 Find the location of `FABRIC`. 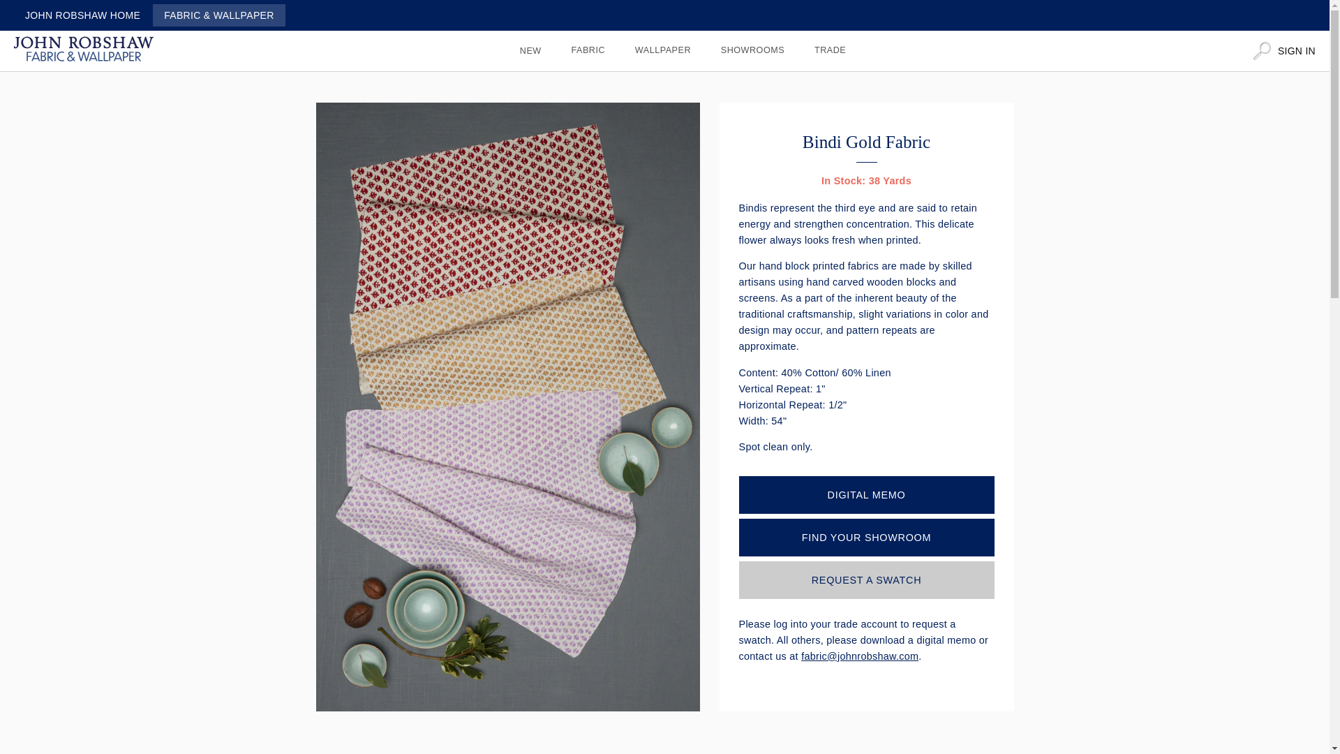

FABRIC is located at coordinates (588, 50).